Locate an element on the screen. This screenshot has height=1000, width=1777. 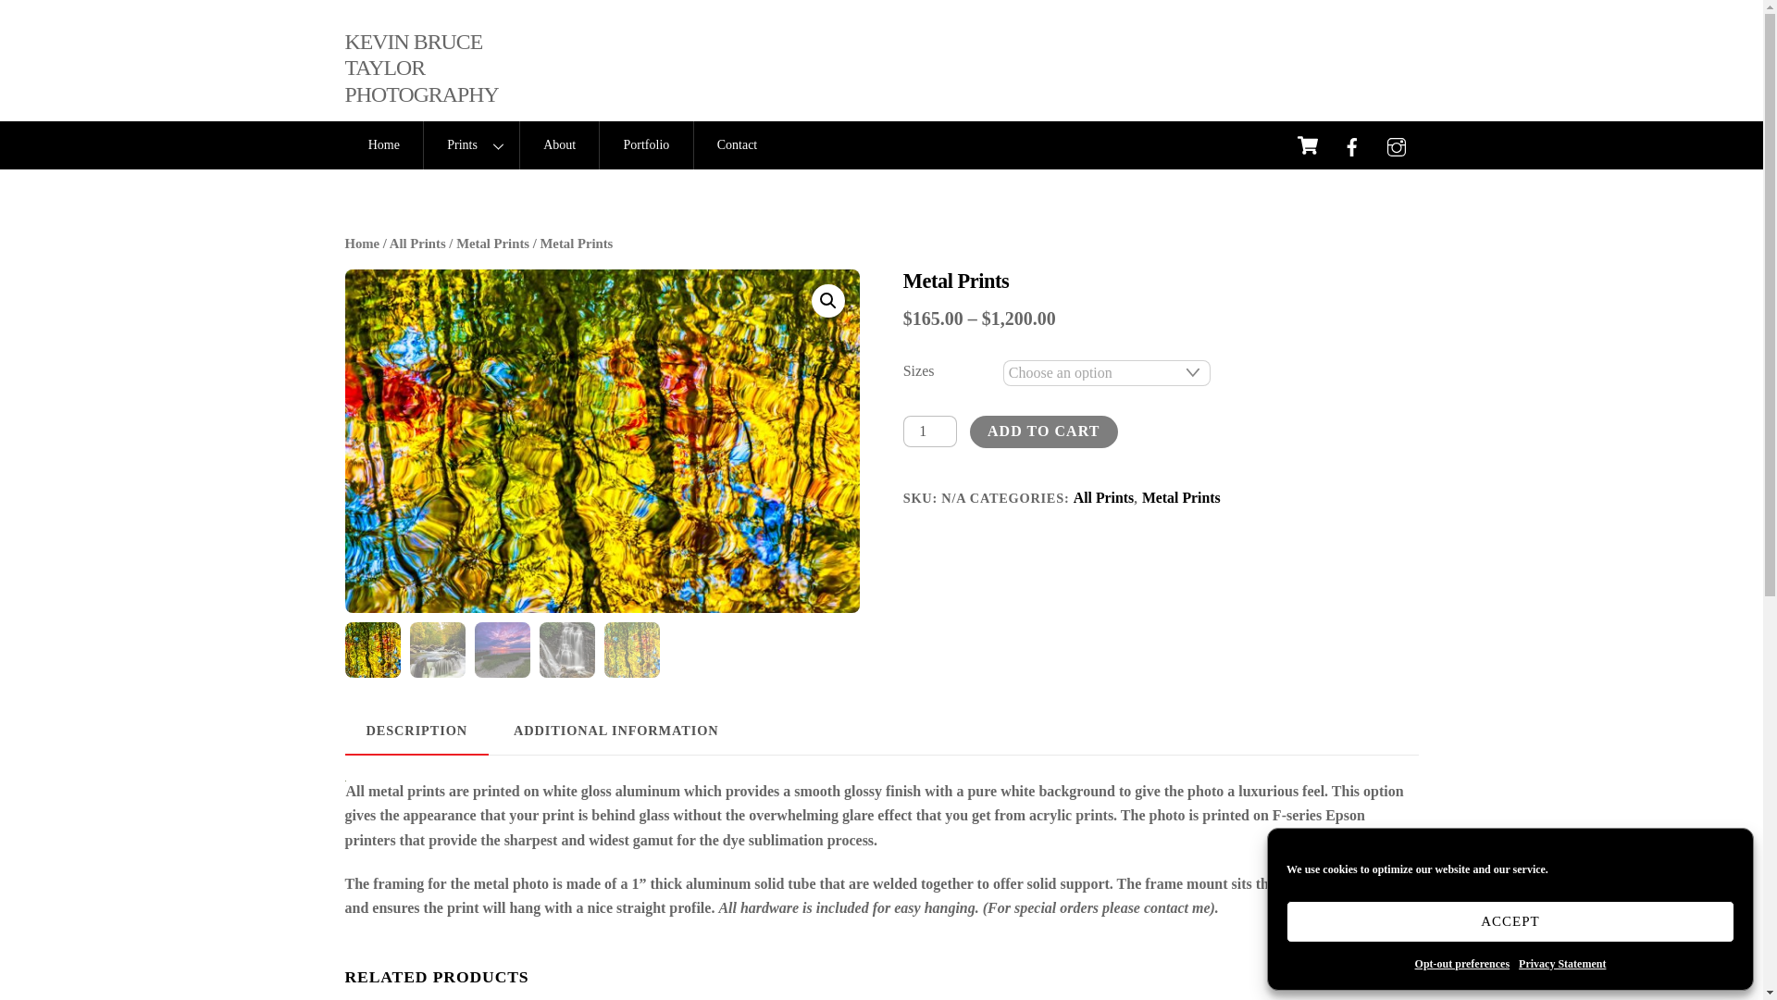
Reflections of Fall is located at coordinates (602, 441).